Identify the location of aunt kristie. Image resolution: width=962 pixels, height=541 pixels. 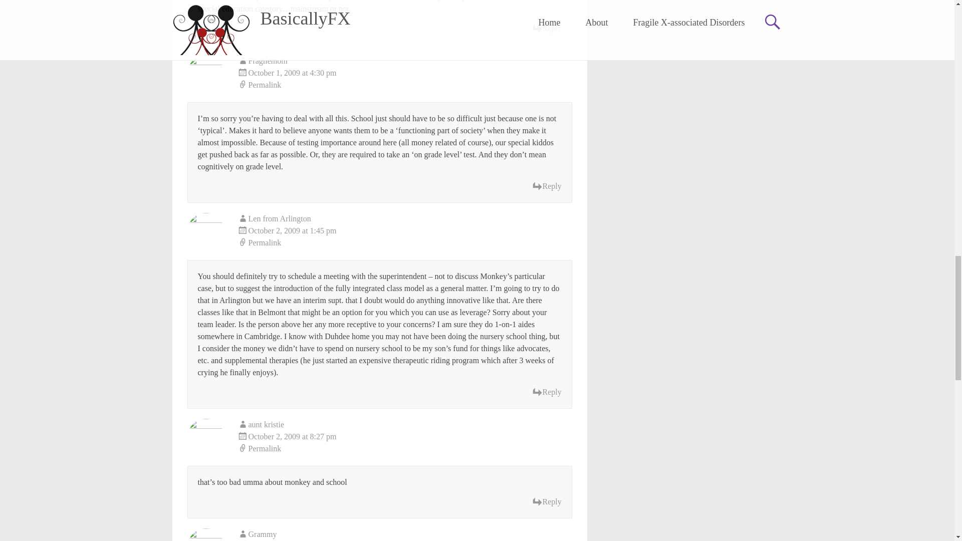
(267, 425).